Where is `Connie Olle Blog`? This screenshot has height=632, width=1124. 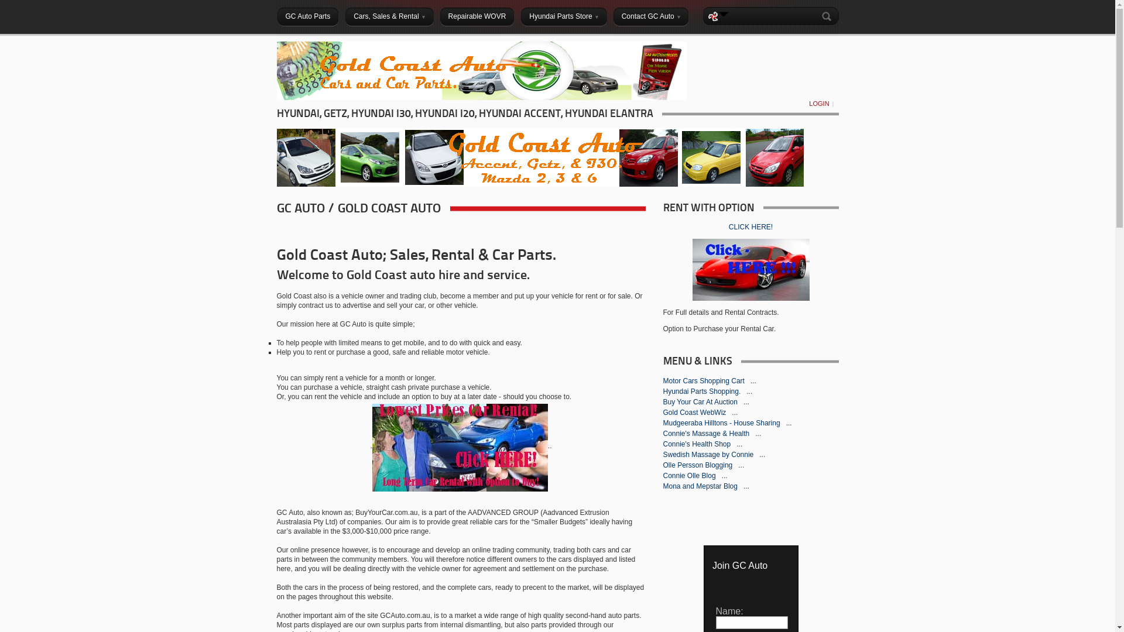
Connie Olle Blog is located at coordinates (690, 476).